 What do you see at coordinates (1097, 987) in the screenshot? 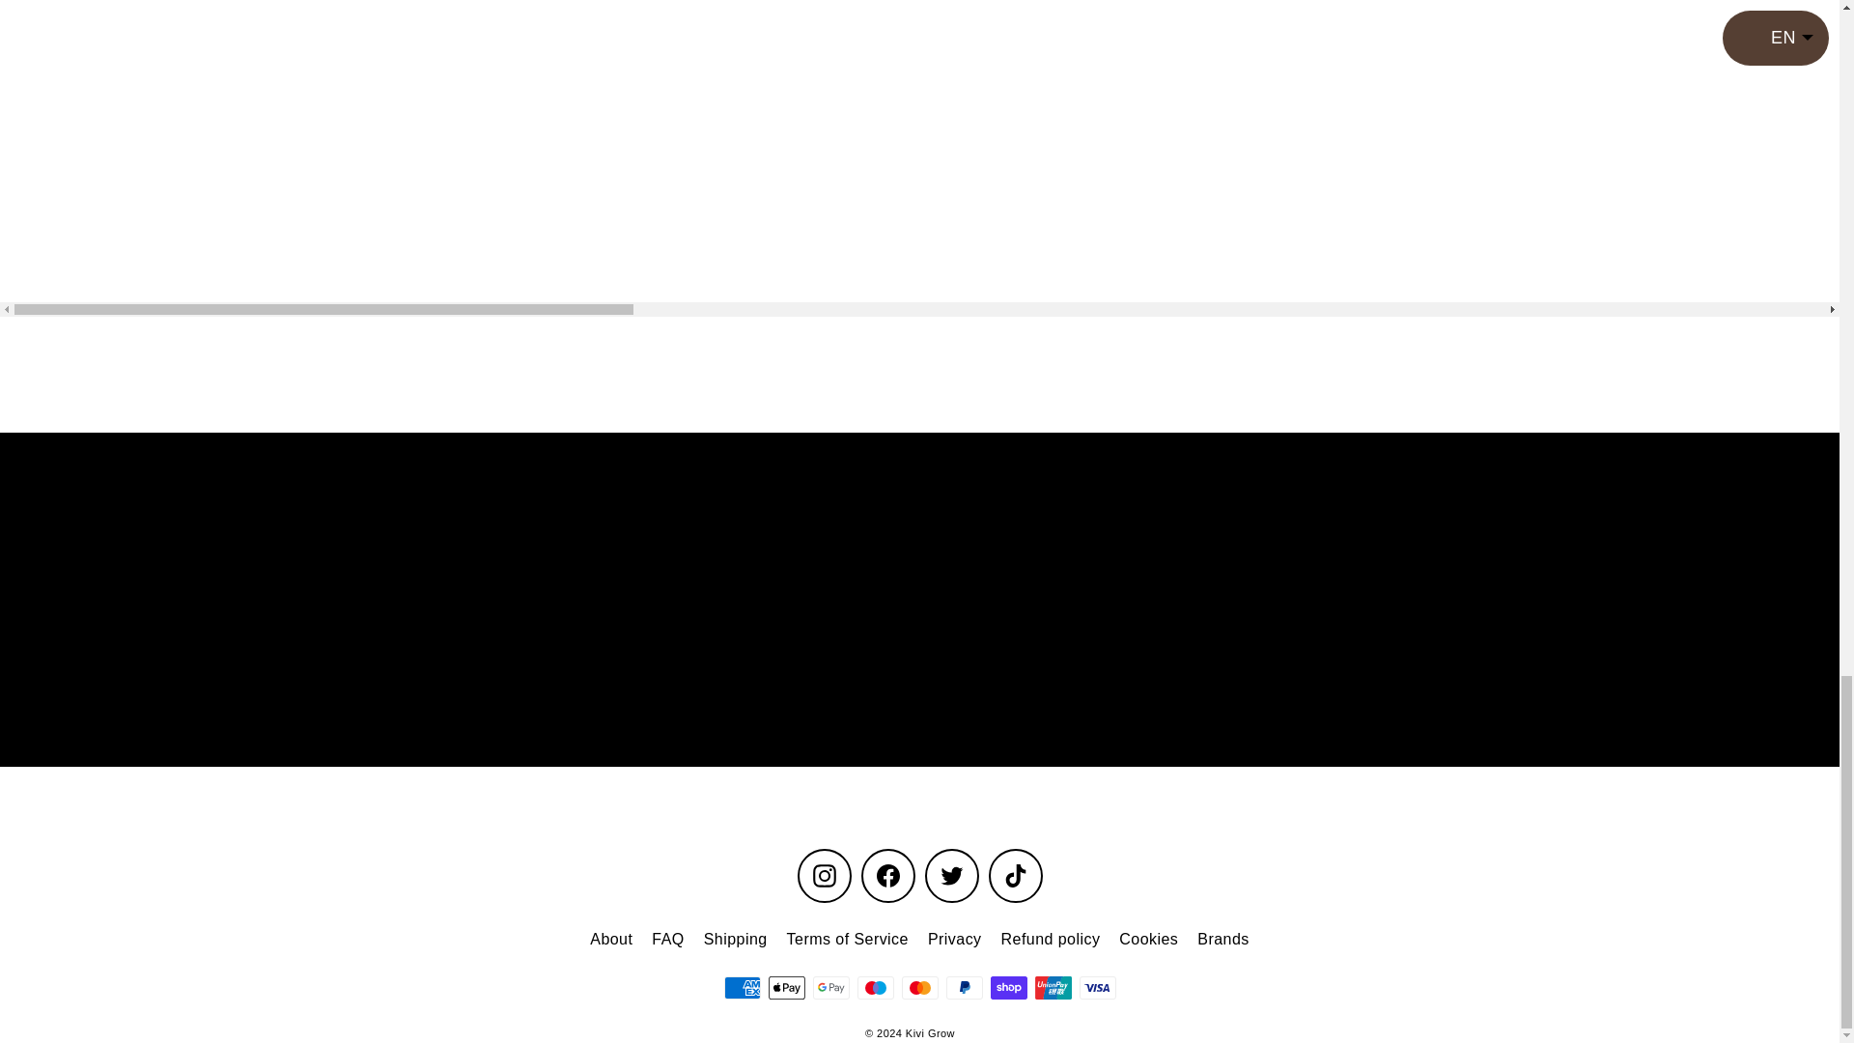
I see `Visa` at bounding box center [1097, 987].